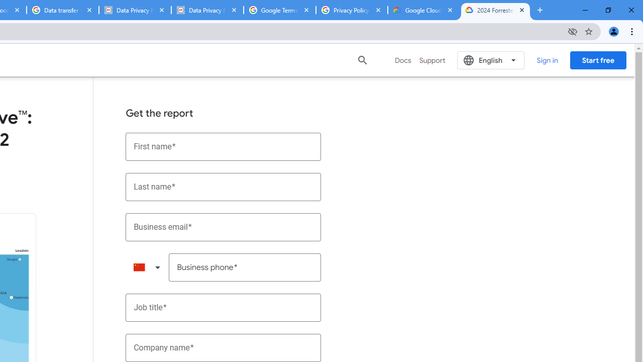 This screenshot has width=643, height=362. What do you see at coordinates (224, 308) in the screenshot?
I see `Job title*` at bounding box center [224, 308].